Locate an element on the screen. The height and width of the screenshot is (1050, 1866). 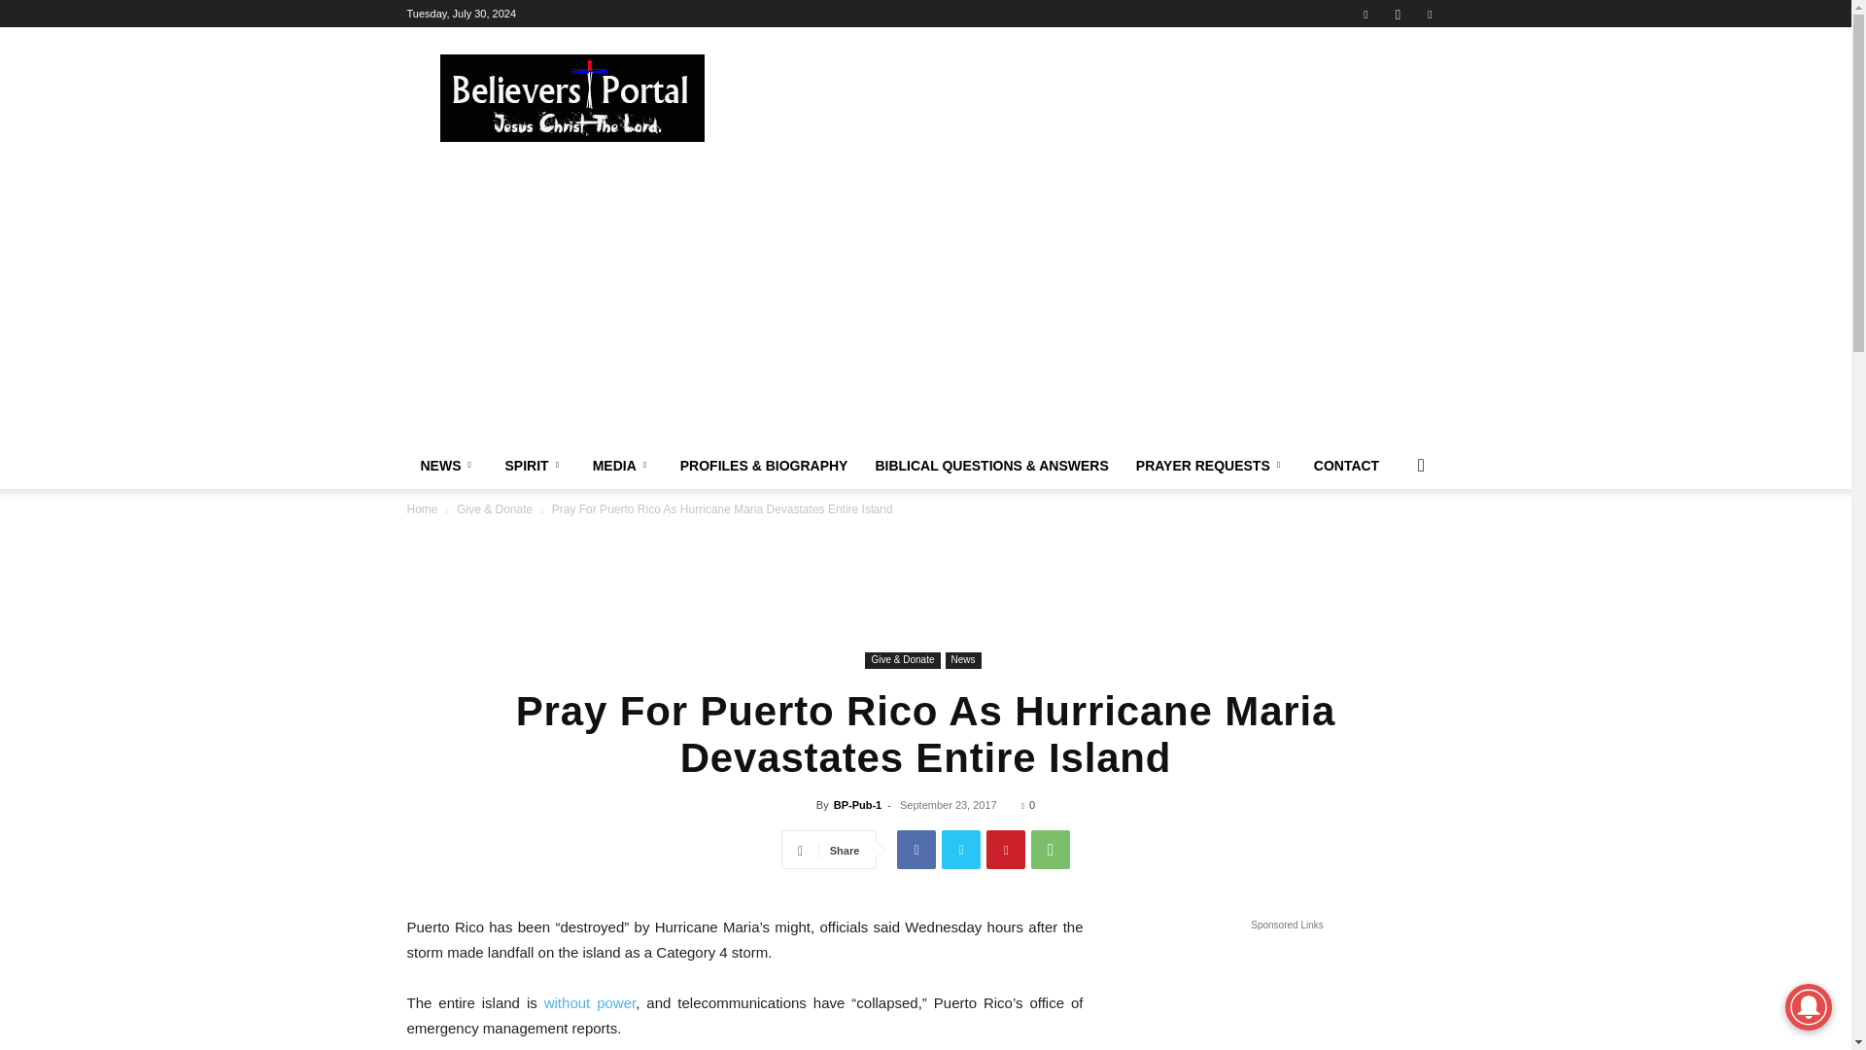
PRAYER REQUESTS is located at coordinates (1211, 465).